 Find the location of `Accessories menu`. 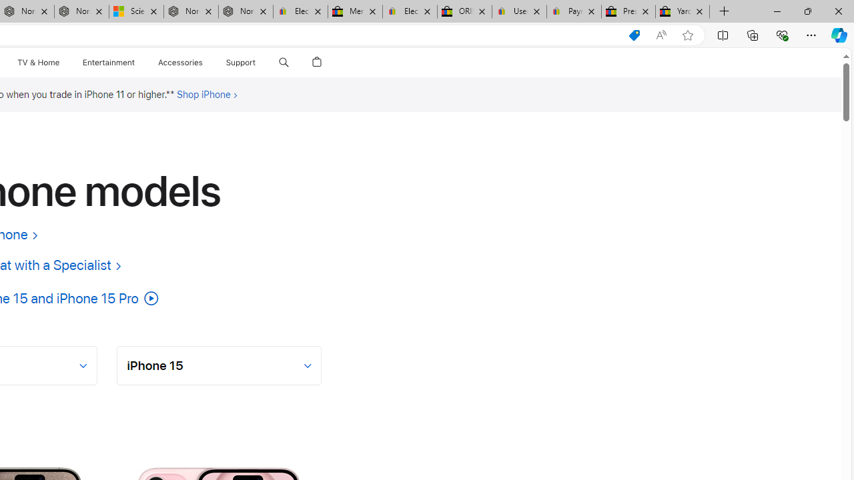

Accessories menu is located at coordinates (204, 63).